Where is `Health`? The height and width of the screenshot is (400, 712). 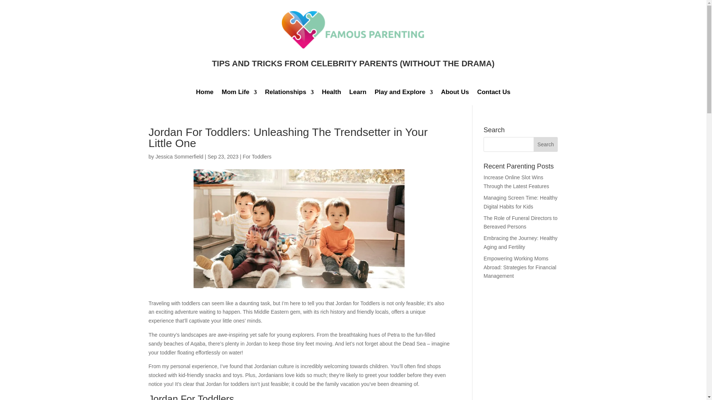
Health is located at coordinates (331, 93).